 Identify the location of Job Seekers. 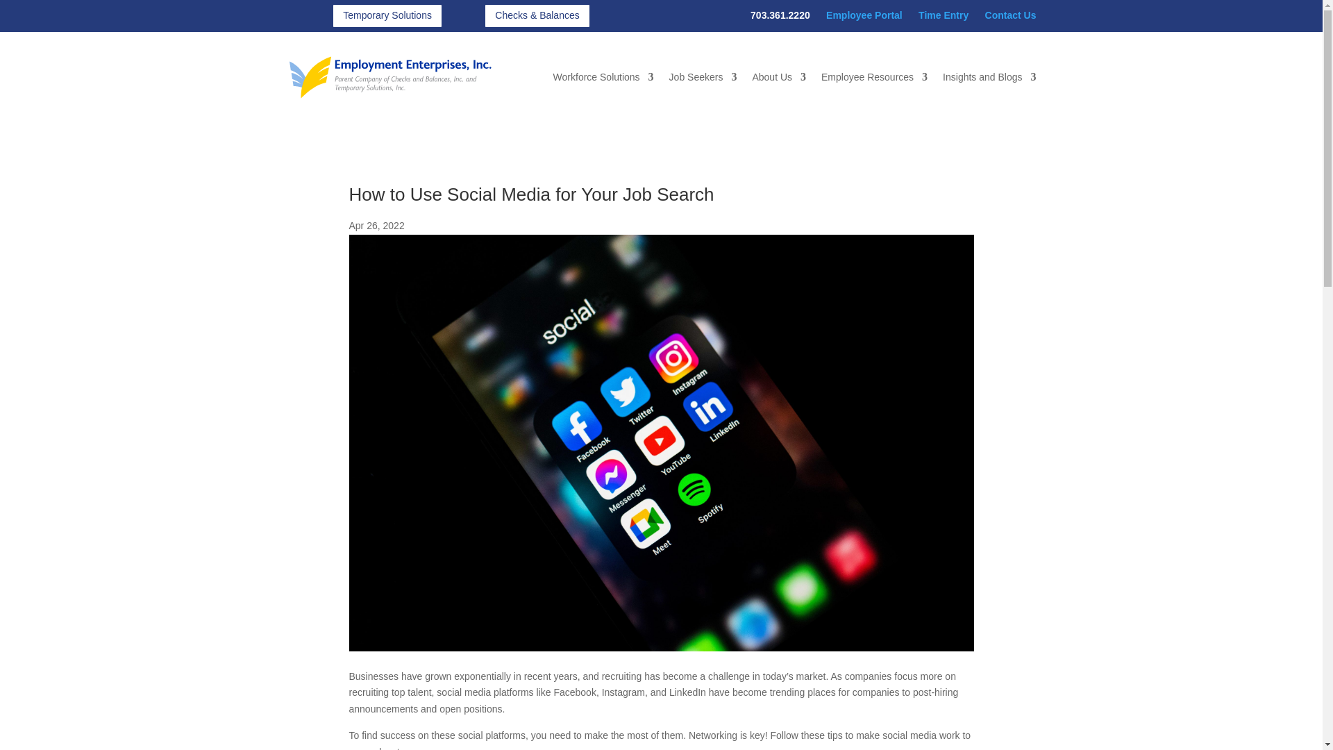
(703, 77).